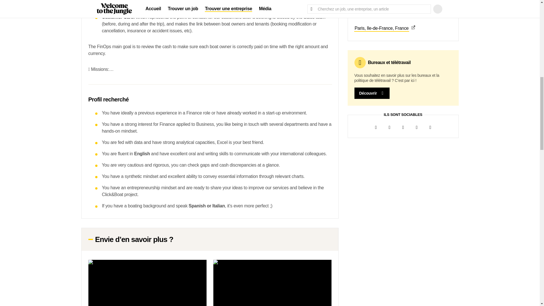 Image resolution: width=544 pixels, height=306 pixels. What do you see at coordinates (403, 28) in the screenshot?
I see `Paris, Ile-de-France, France` at bounding box center [403, 28].